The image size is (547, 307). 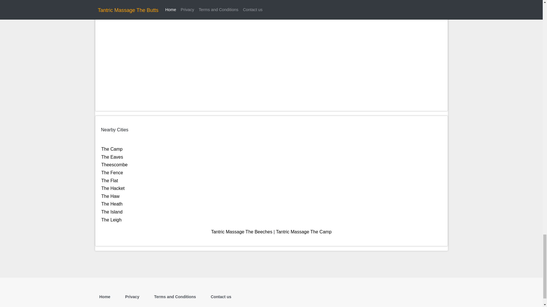 What do you see at coordinates (112, 149) in the screenshot?
I see `The Camp` at bounding box center [112, 149].